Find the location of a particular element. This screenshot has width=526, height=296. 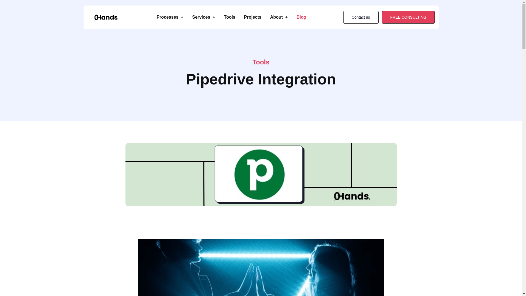

Services is located at coordinates (203, 17).